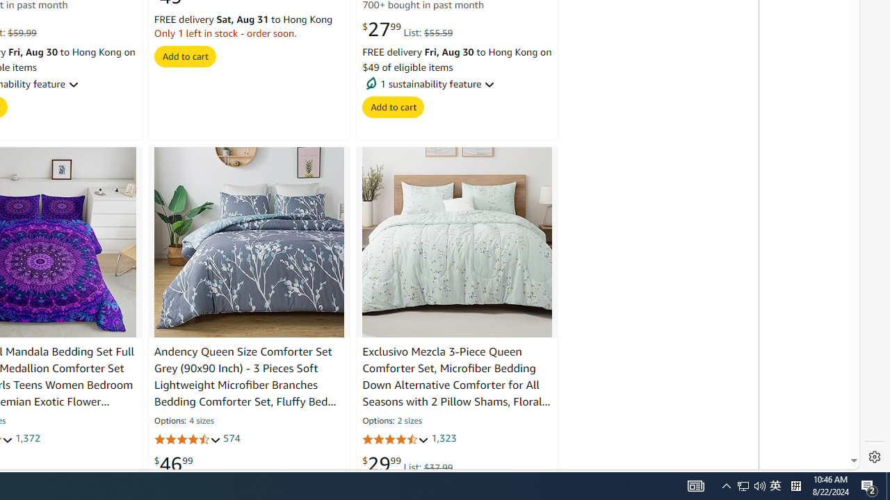  Describe the element at coordinates (396, 439) in the screenshot. I see `4.4 out of 5 stars` at that location.